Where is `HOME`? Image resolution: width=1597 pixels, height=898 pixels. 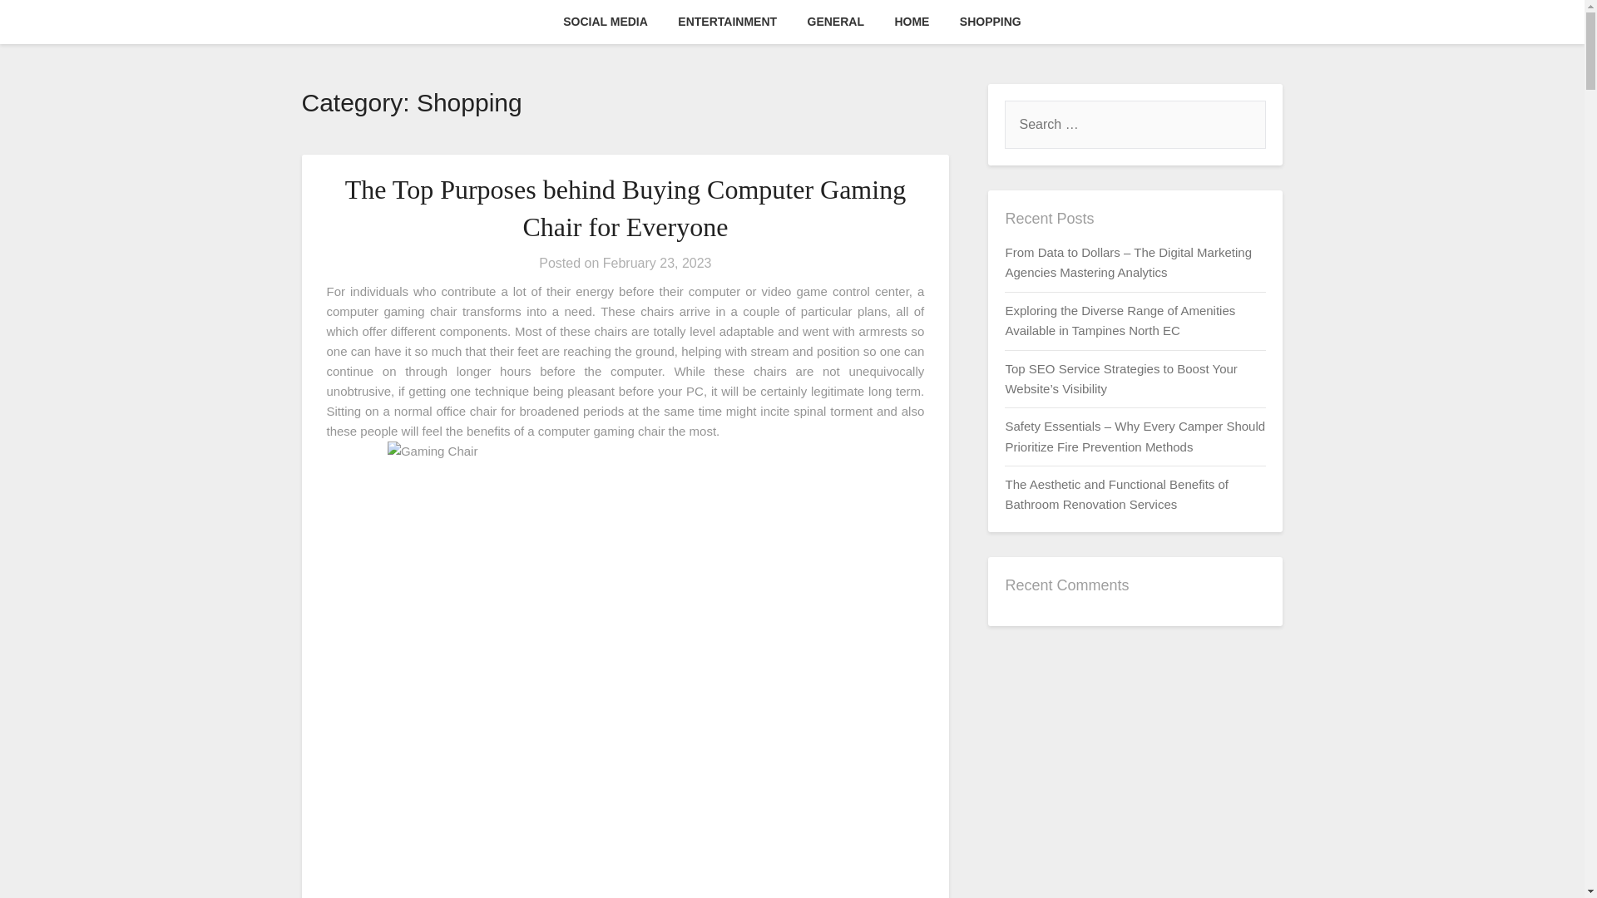 HOME is located at coordinates (912, 22).